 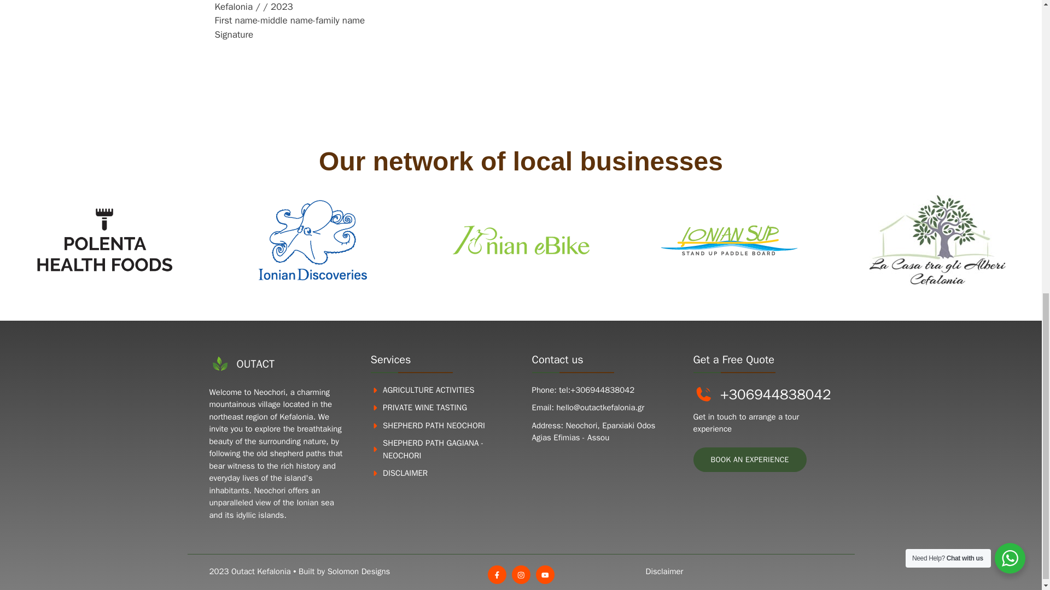 What do you see at coordinates (937, 240) in the screenshot?
I see `logo la casa tra gli alberi cefalonia` at bounding box center [937, 240].